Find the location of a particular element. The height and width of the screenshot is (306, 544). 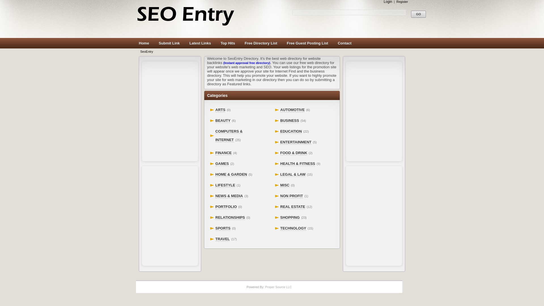

Home is located at coordinates (144, 43).